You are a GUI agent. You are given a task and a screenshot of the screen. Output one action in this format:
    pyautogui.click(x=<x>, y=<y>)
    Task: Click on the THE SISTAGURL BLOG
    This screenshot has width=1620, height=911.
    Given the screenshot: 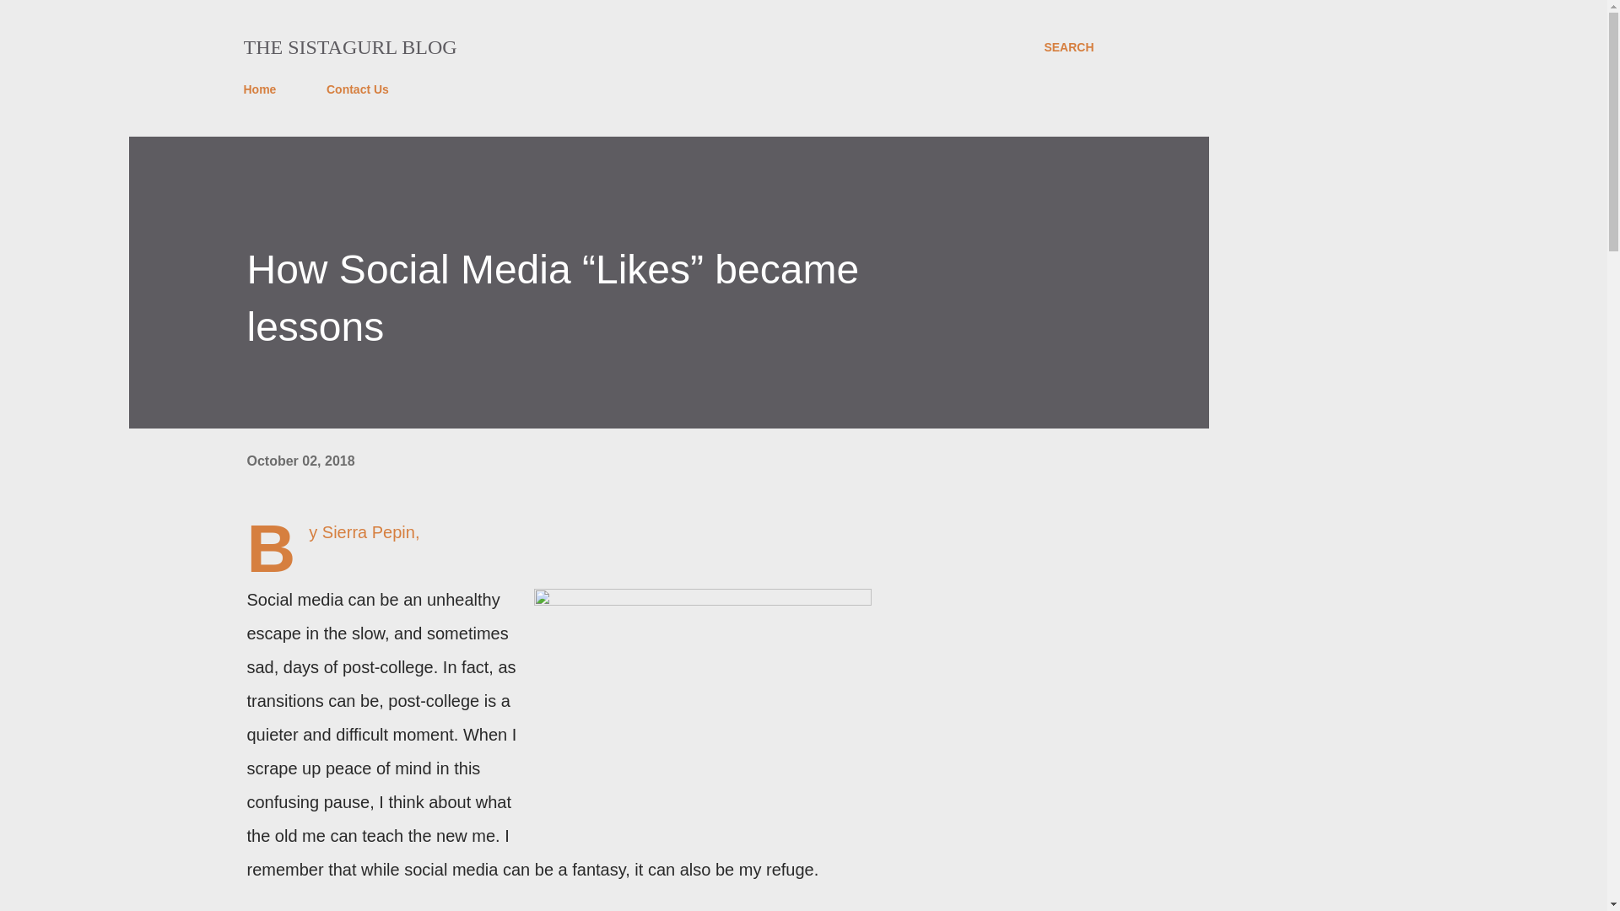 What is the action you would take?
    pyautogui.click(x=349, y=47)
    